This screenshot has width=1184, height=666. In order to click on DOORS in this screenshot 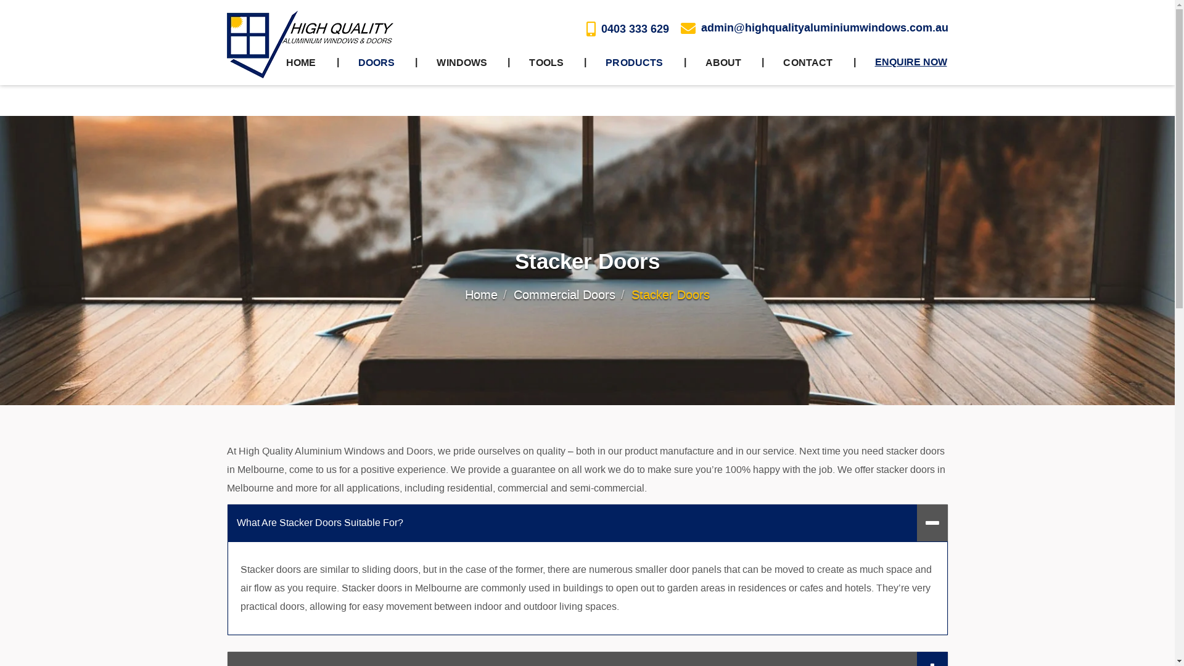, I will do `click(377, 63)`.